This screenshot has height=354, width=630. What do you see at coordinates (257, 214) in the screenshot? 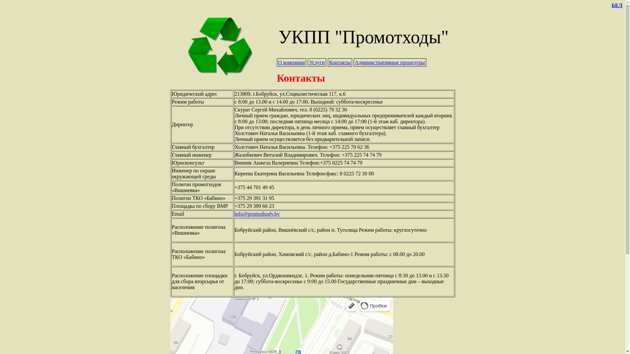
I see `info@promothody.by` at bounding box center [257, 214].